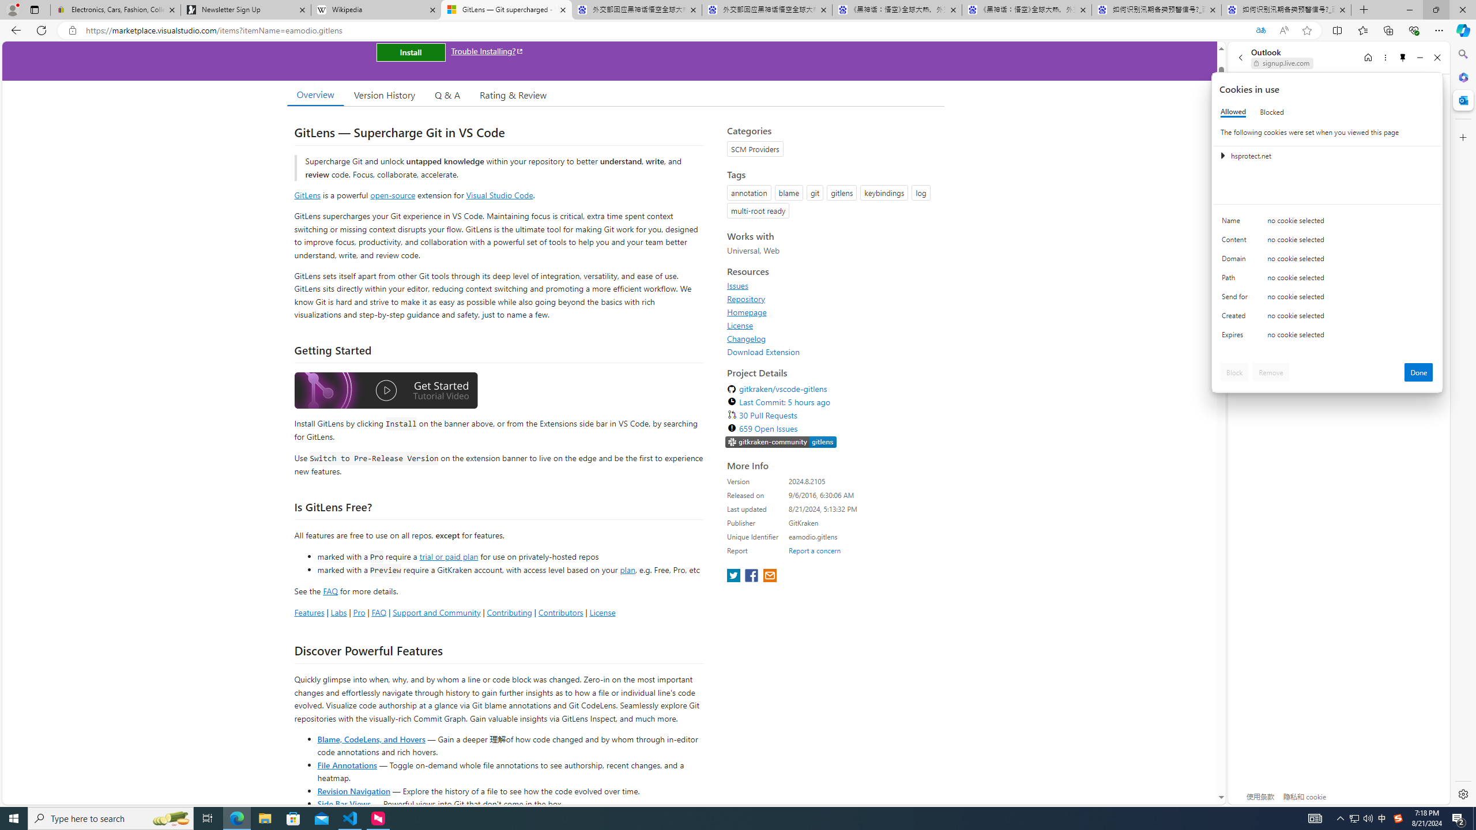  I want to click on Content, so click(1237, 242).